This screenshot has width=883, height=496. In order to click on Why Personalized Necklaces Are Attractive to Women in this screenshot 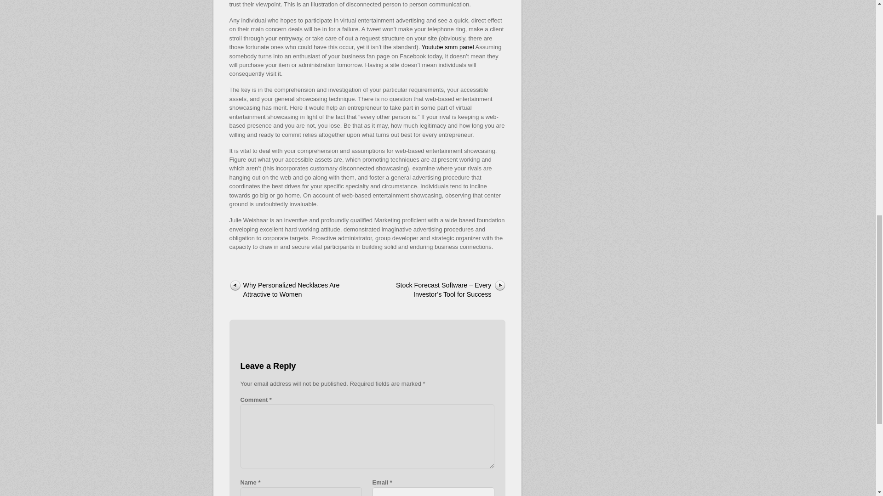, I will do `click(291, 290)`.